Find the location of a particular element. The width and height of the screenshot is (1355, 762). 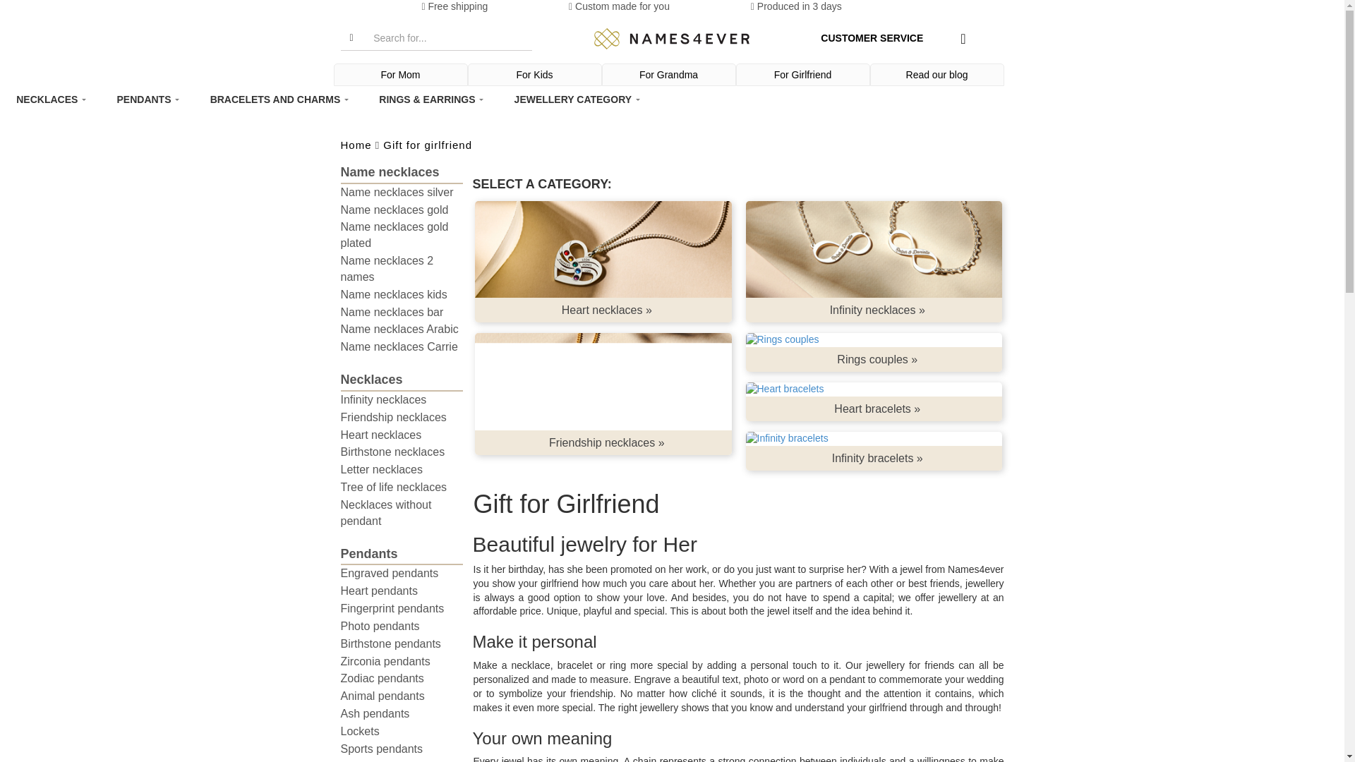

CUSTOMER SERVICE is located at coordinates (872, 38).